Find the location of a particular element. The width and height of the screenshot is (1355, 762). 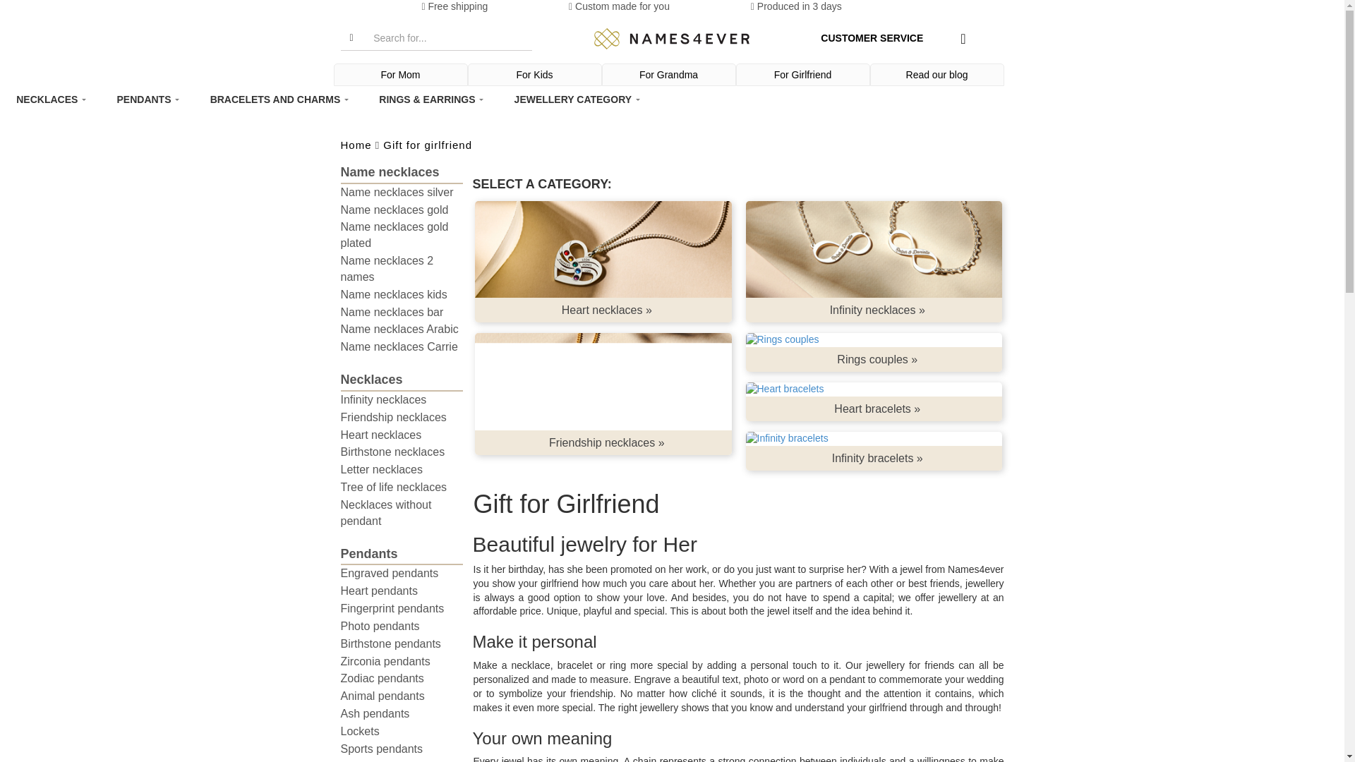

CUSTOMER SERVICE is located at coordinates (872, 38).